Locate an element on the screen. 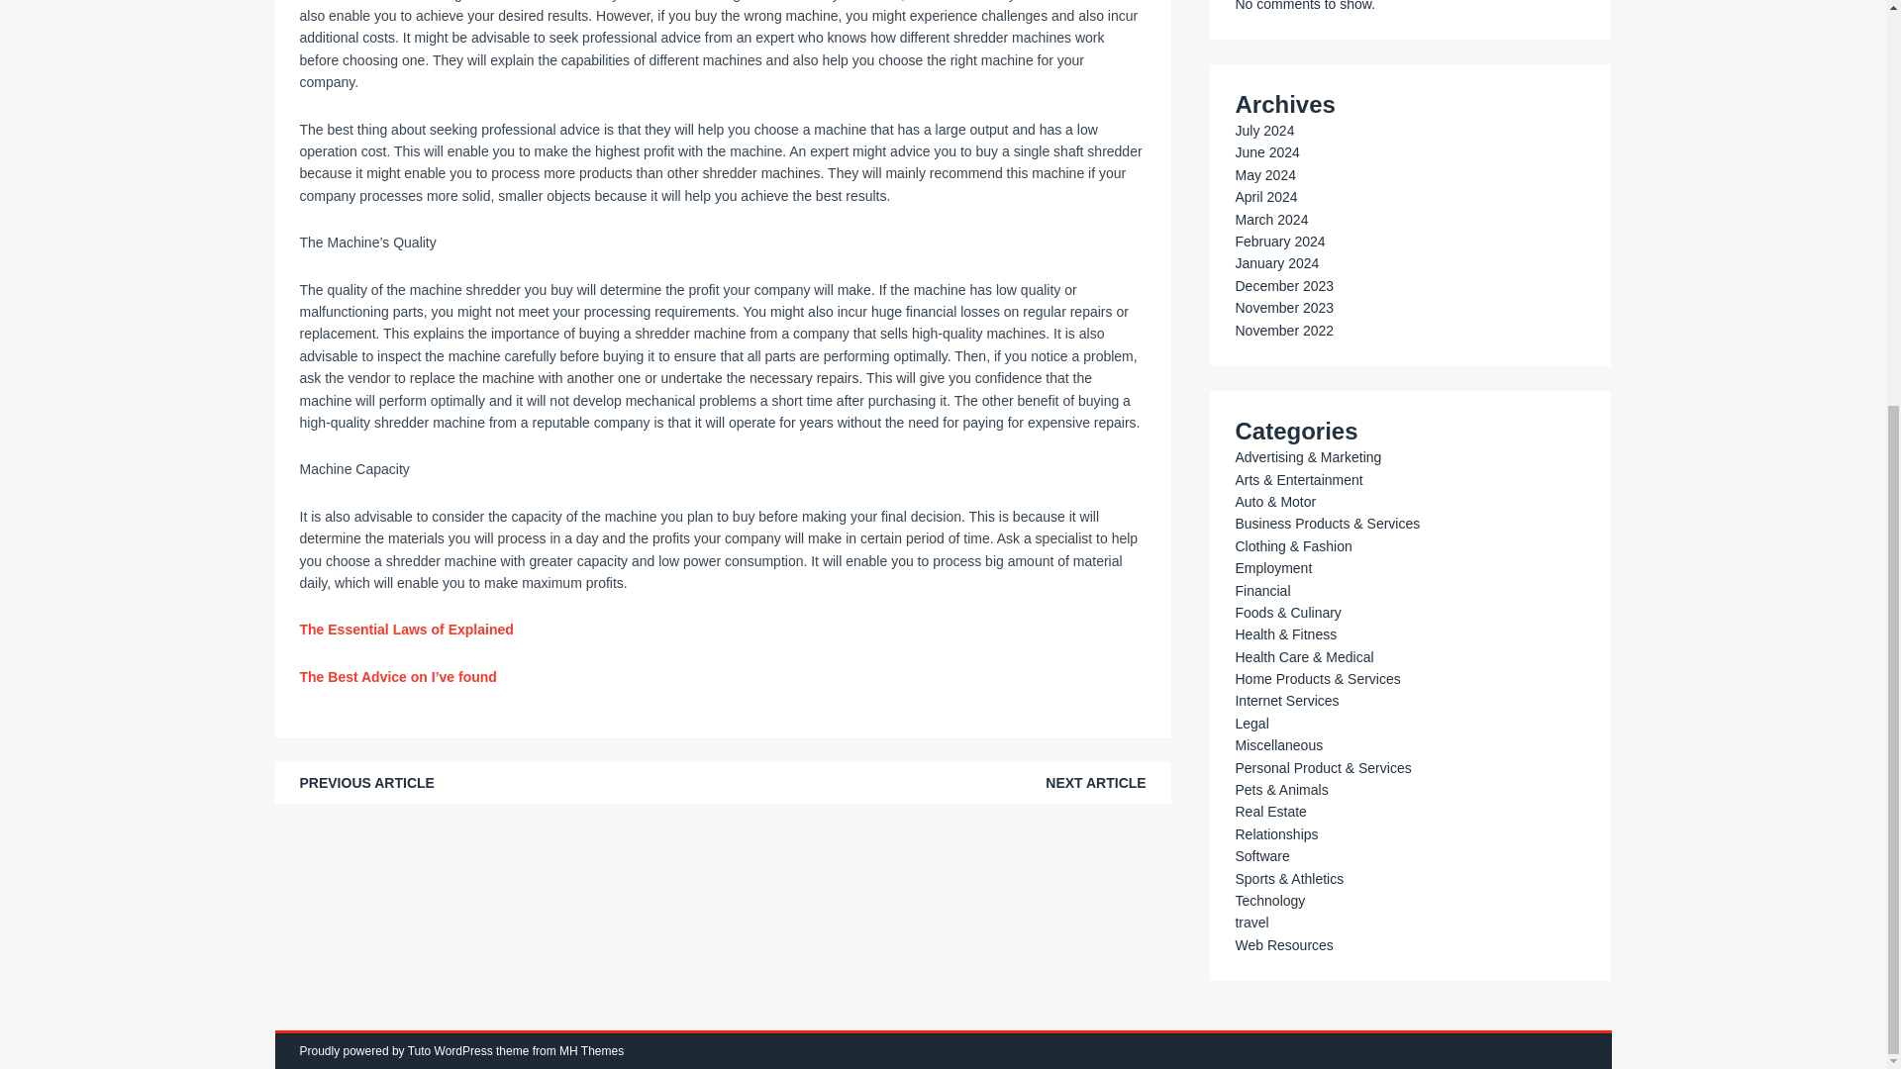 Image resolution: width=1901 pixels, height=1069 pixels. The Essential Laws of Explained is located at coordinates (406, 629).